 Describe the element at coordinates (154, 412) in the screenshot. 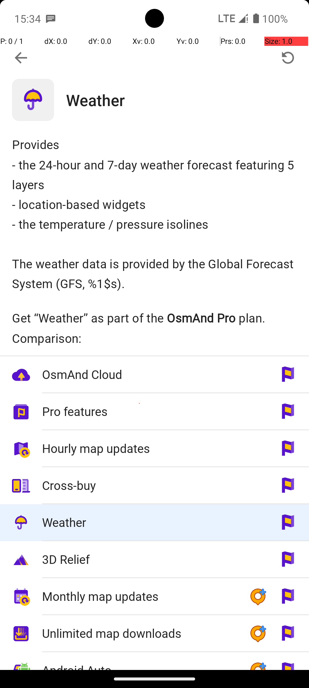

I see `Pro features available as part of the OsmAnd Pro plan` at that location.